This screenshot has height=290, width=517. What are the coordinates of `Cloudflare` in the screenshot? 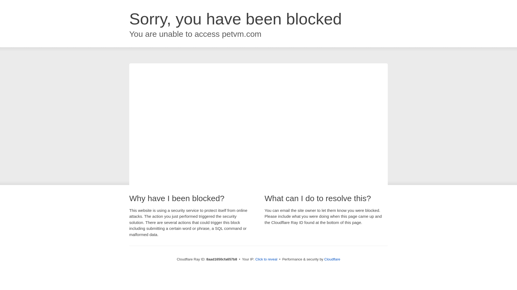 It's located at (332, 259).